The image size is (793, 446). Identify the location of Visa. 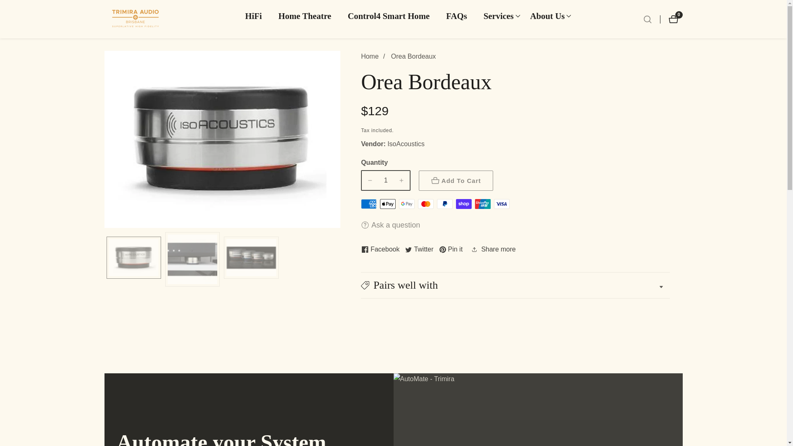
(419, 249).